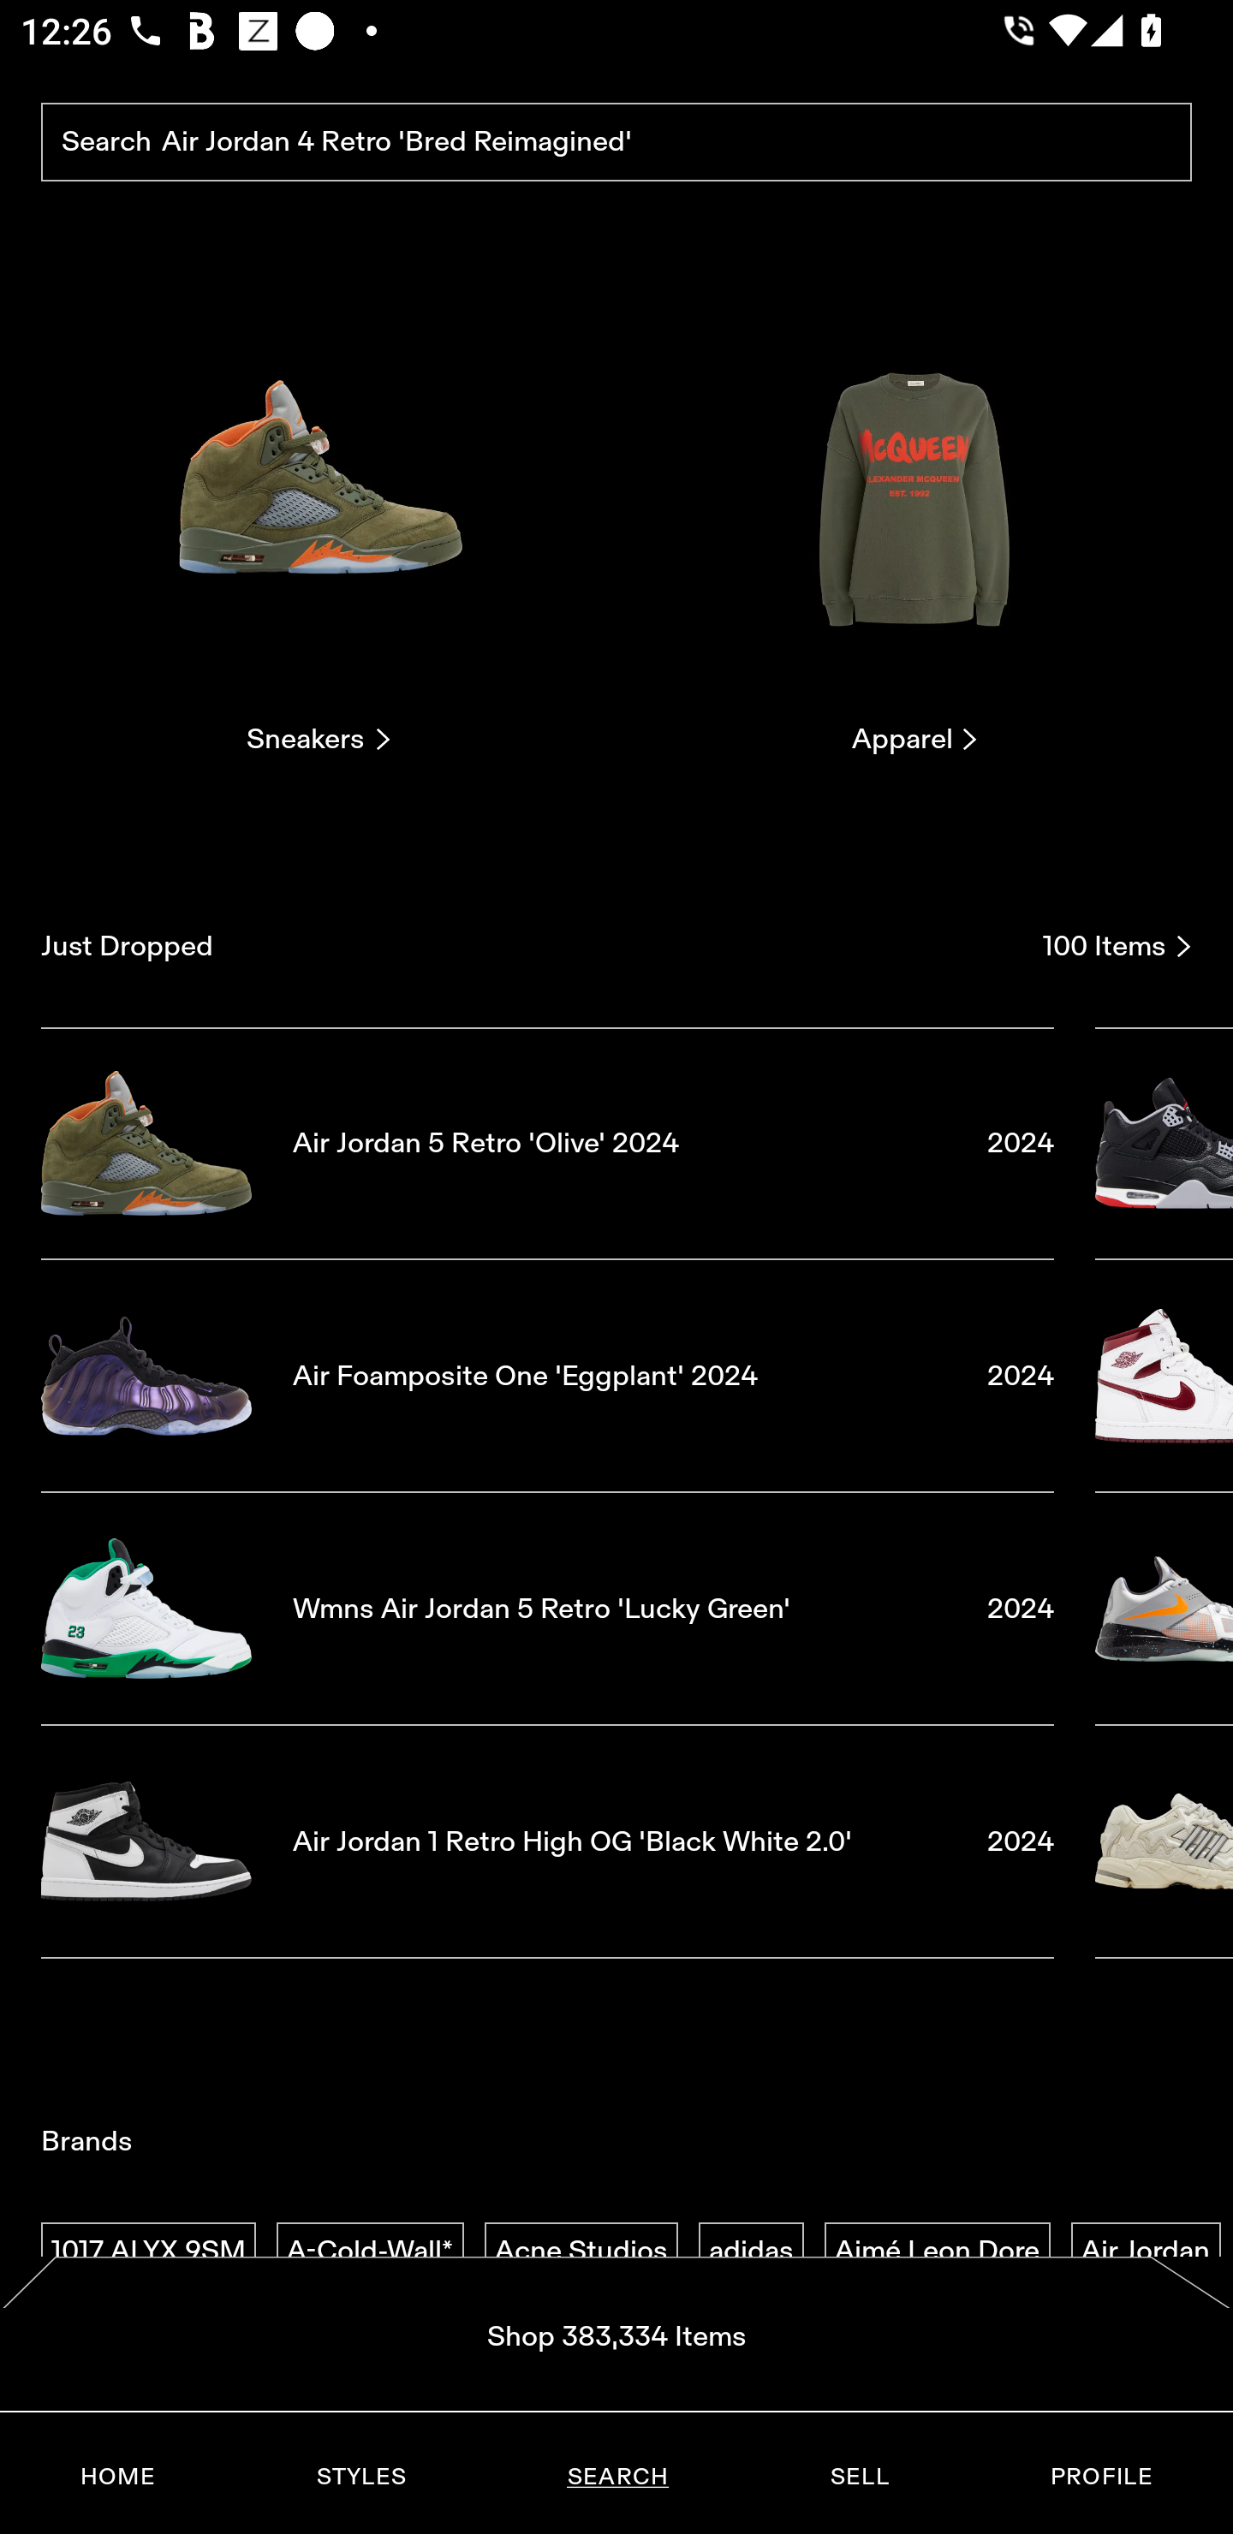 The width and height of the screenshot is (1233, 2534). Describe the element at coordinates (148, 2251) in the screenshot. I see `1017 ALYX 9SM` at that location.